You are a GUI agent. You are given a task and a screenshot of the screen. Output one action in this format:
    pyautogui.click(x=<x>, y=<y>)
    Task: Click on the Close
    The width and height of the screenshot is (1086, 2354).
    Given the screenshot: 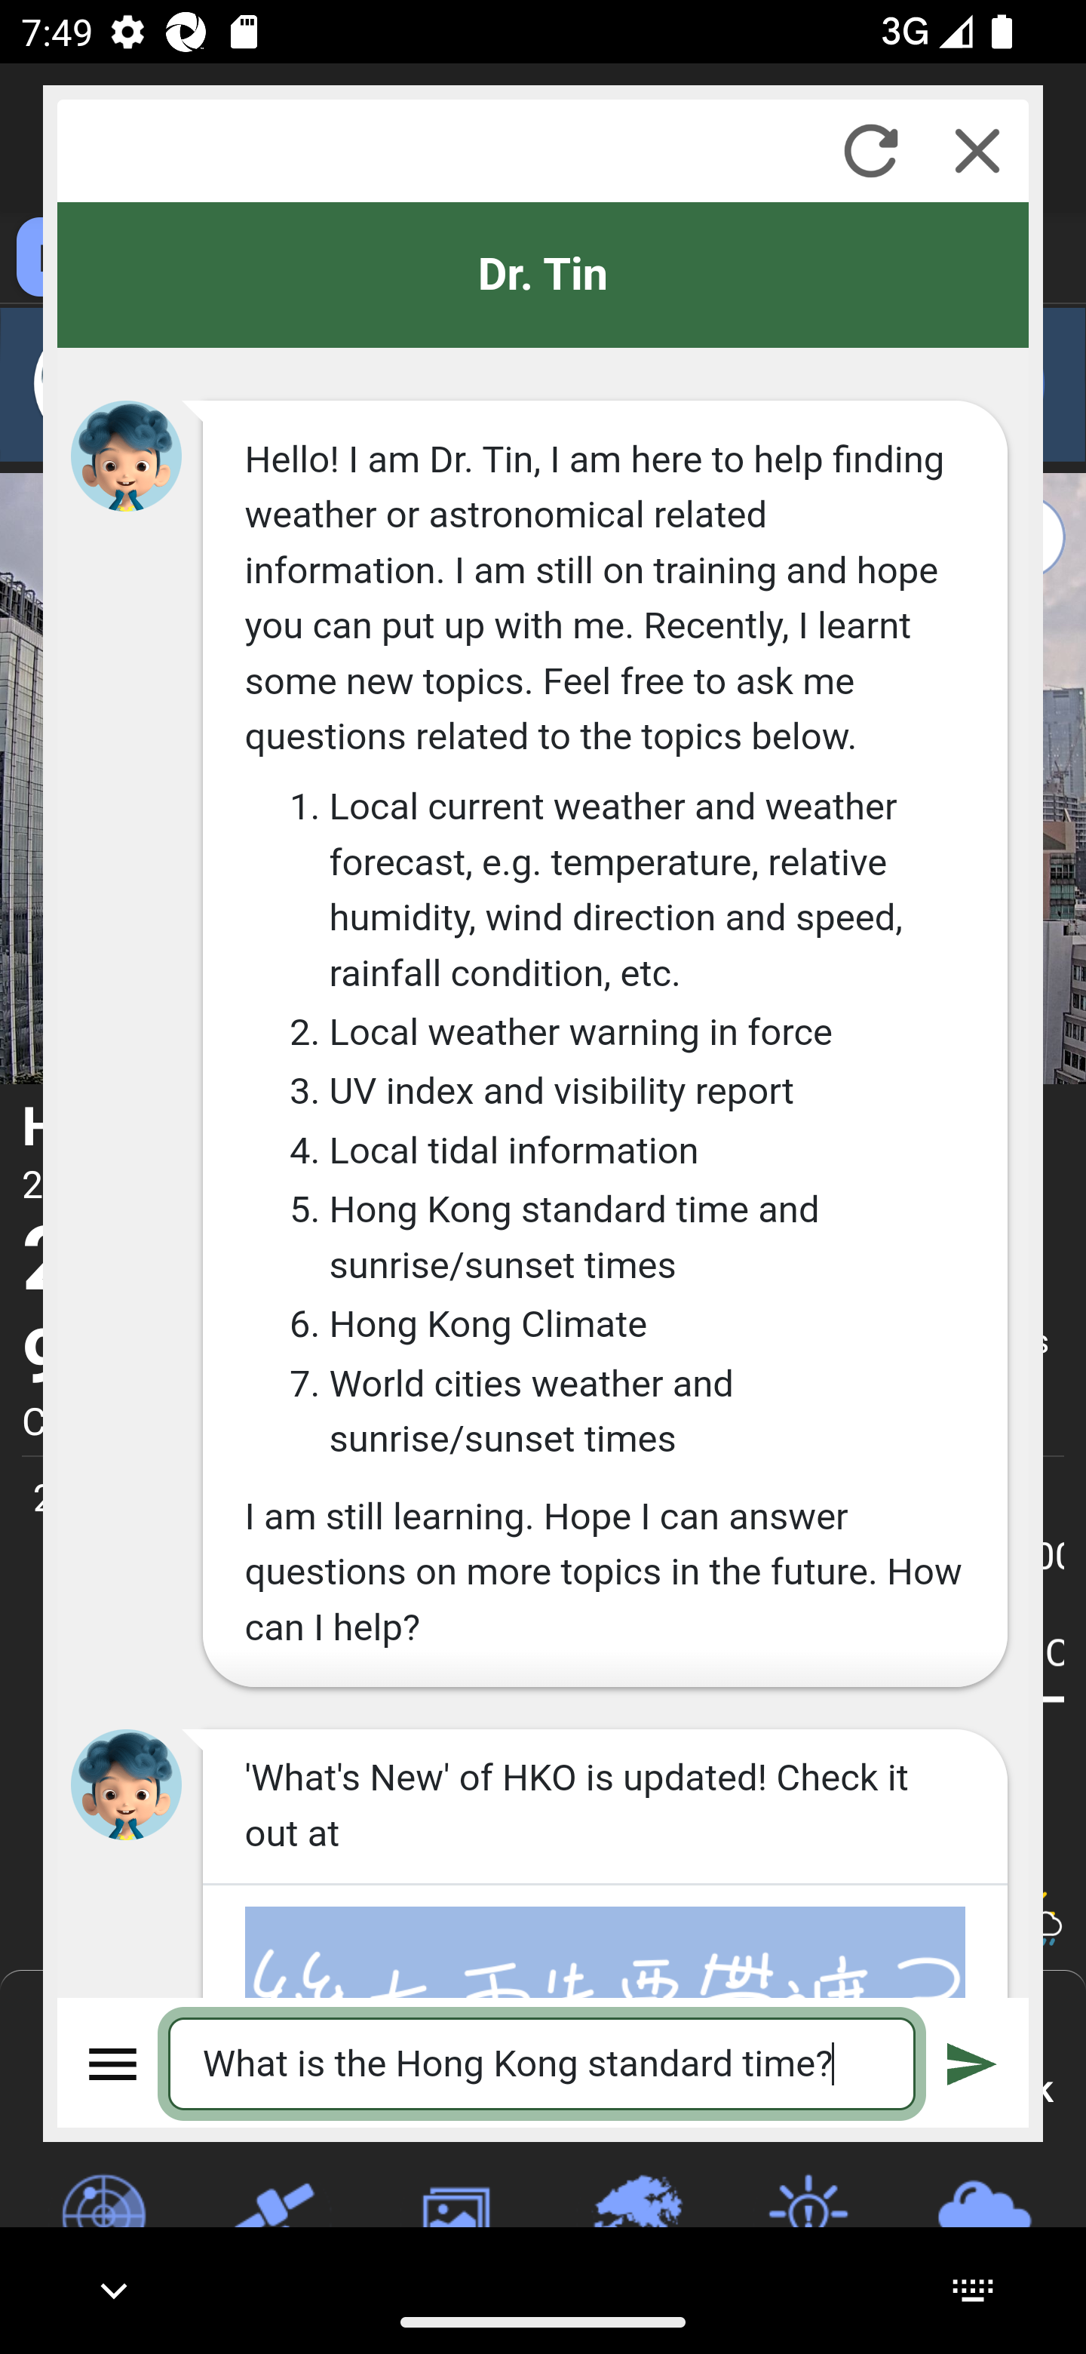 What is the action you would take?
    pyautogui.click(x=977, y=150)
    